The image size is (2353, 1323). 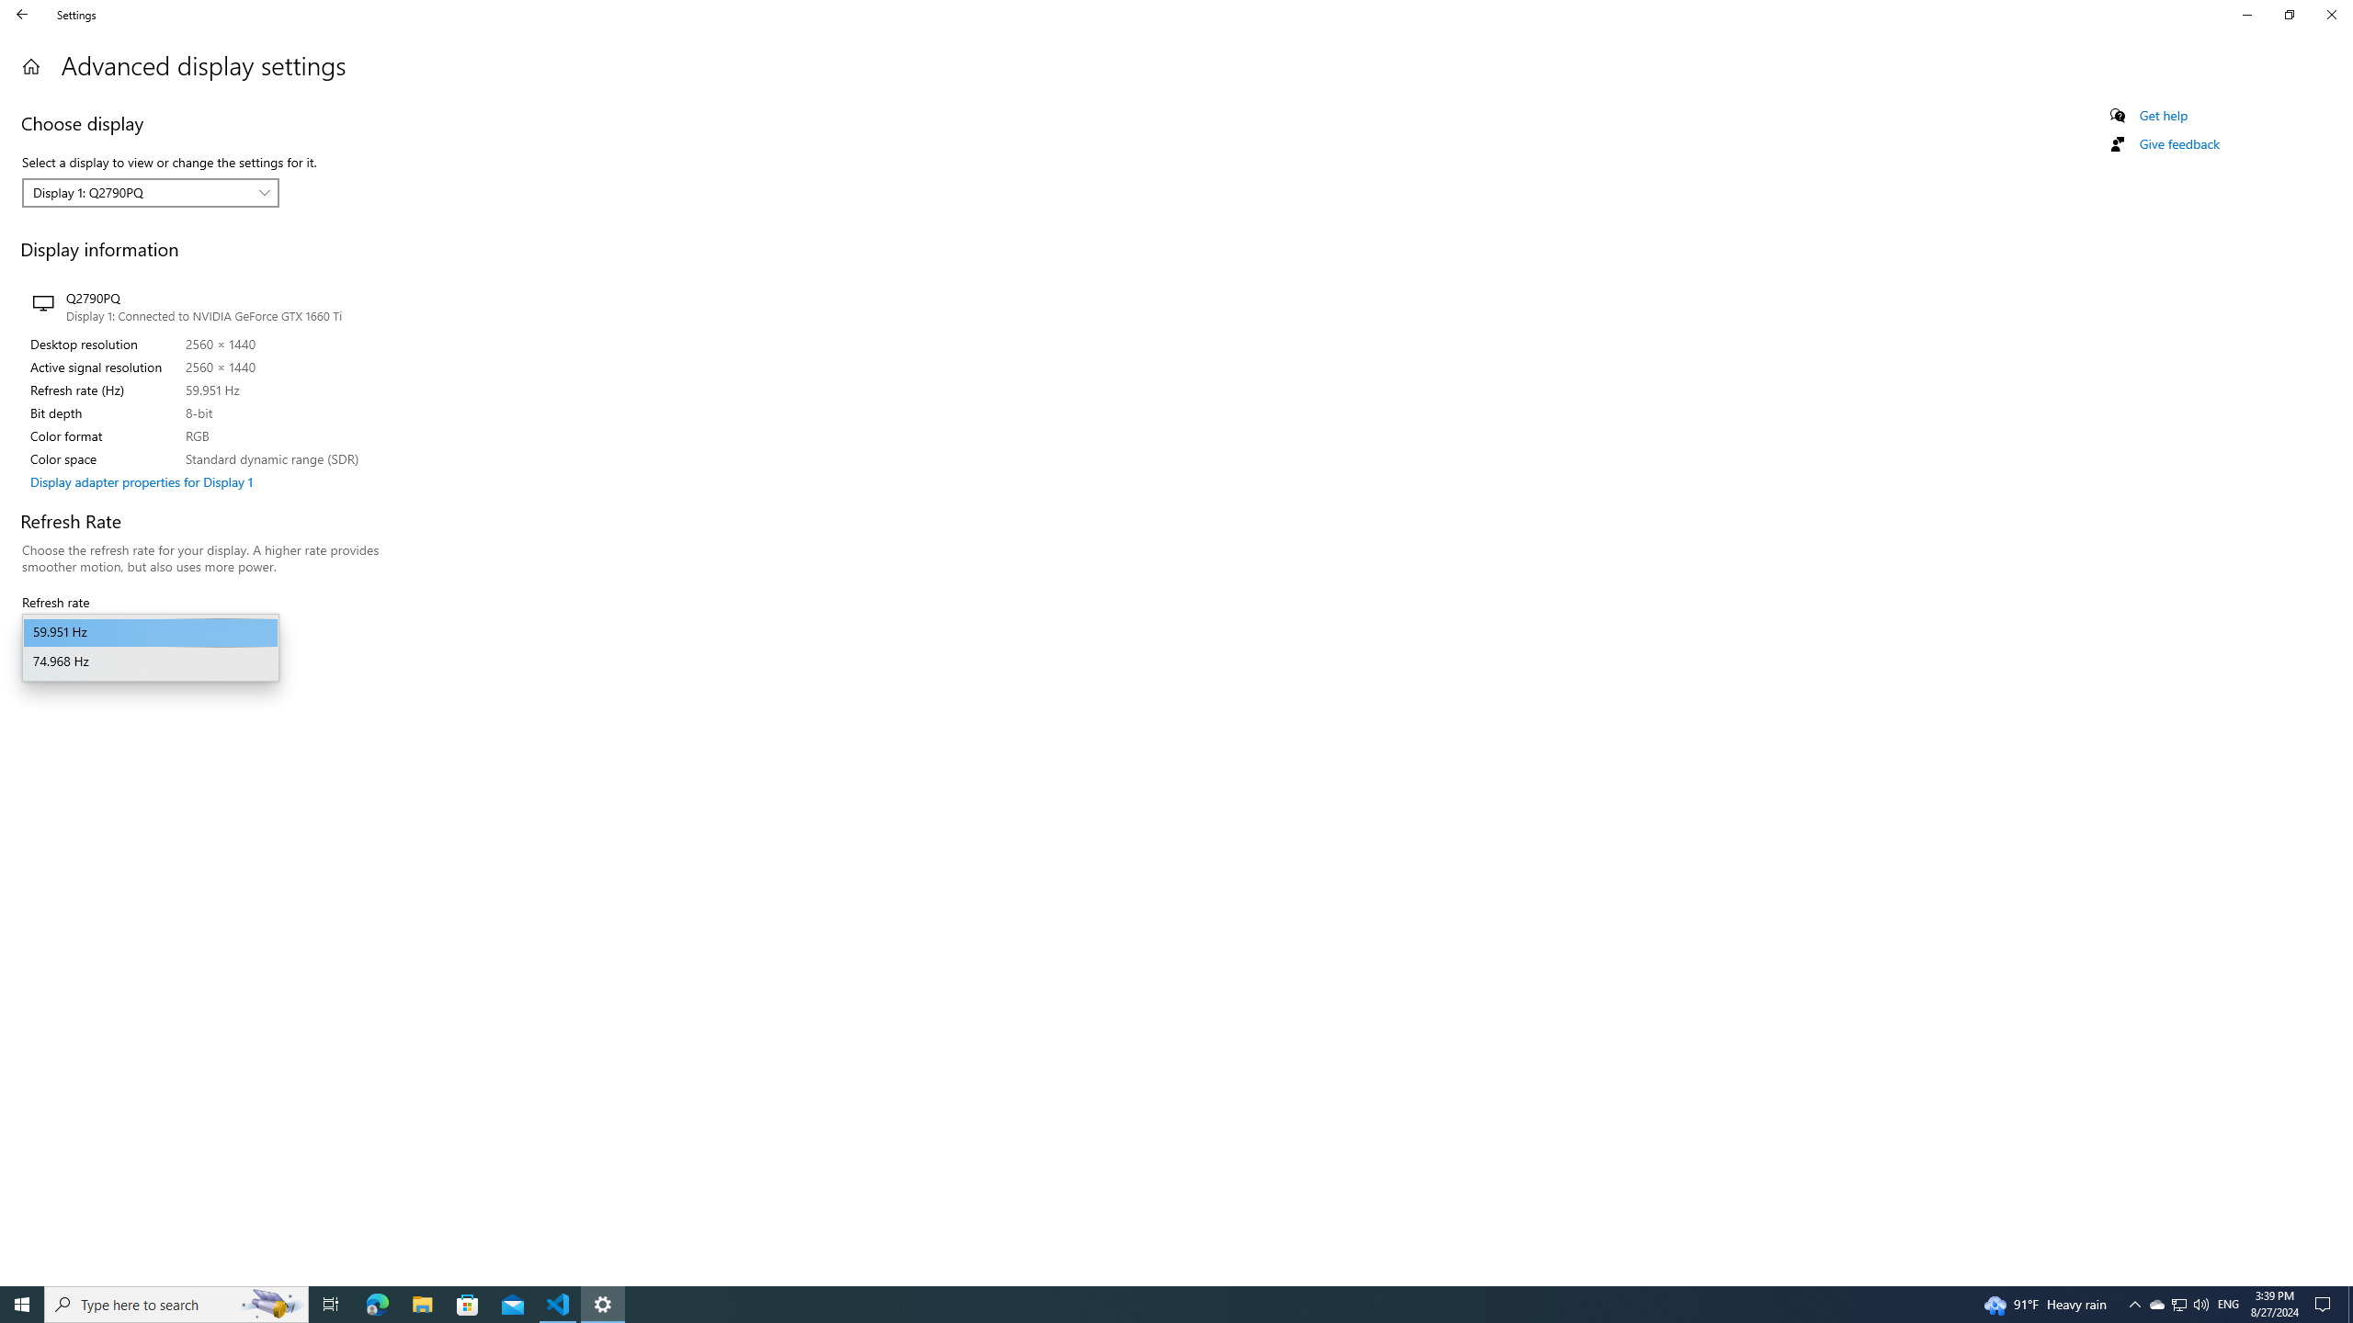 I want to click on Notification Chevron, so click(x=272, y=1305).